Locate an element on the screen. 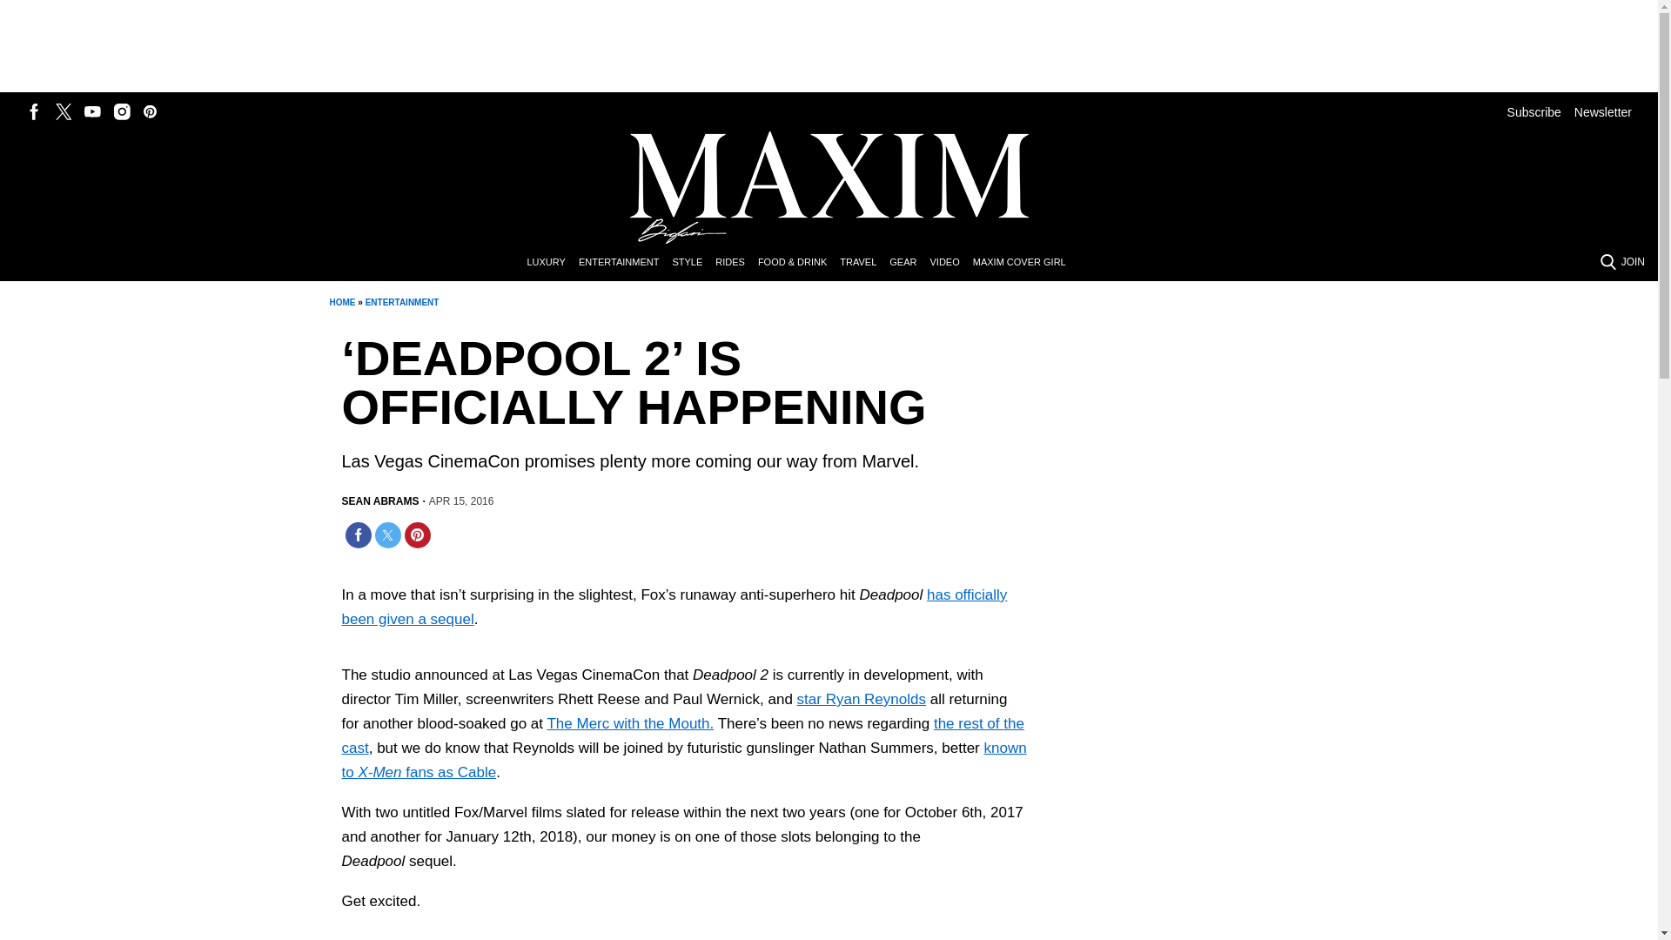  SEAN ABRAMS is located at coordinates (379, 501).